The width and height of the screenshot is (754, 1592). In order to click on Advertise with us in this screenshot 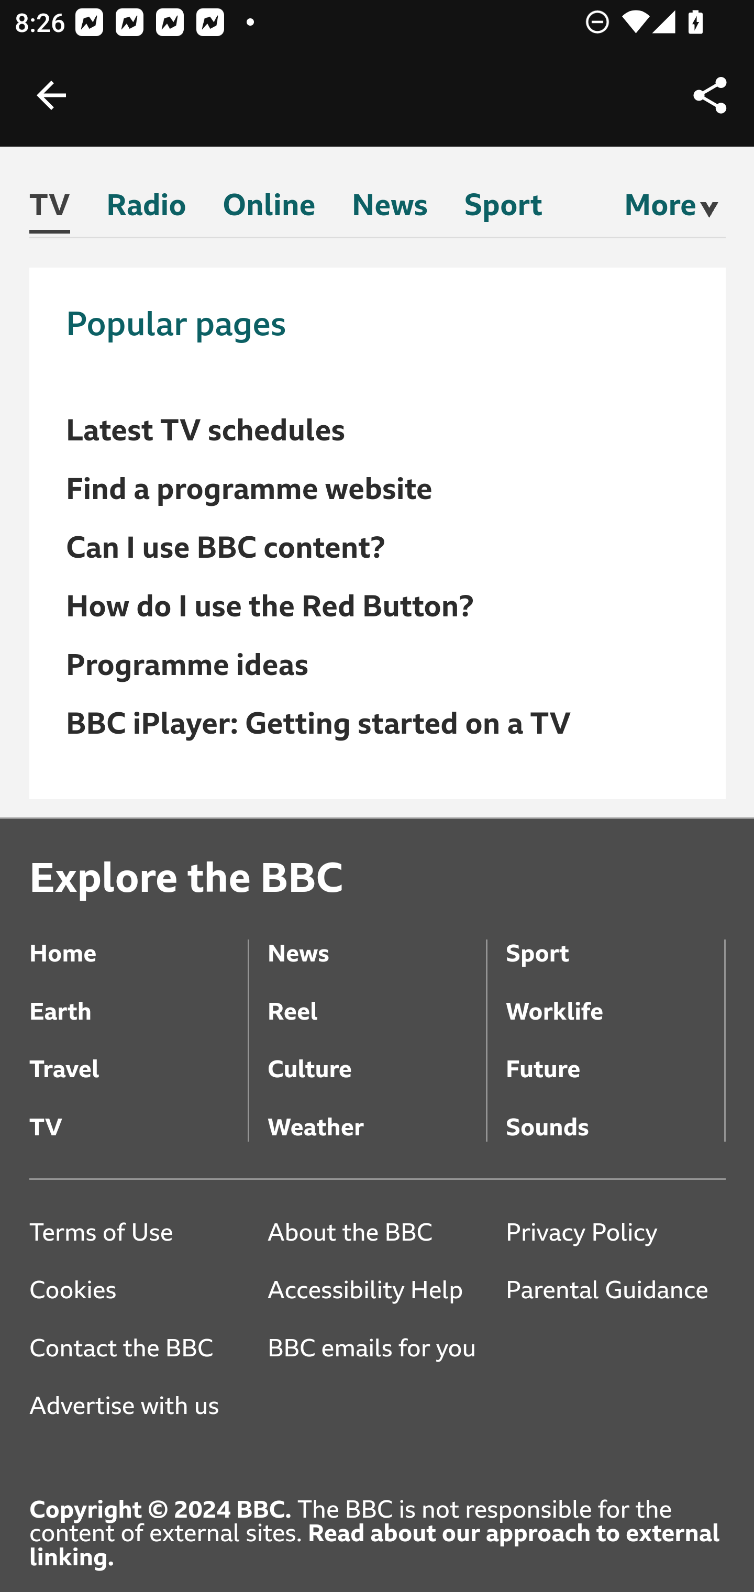, I will do `click(139, 1406)`.